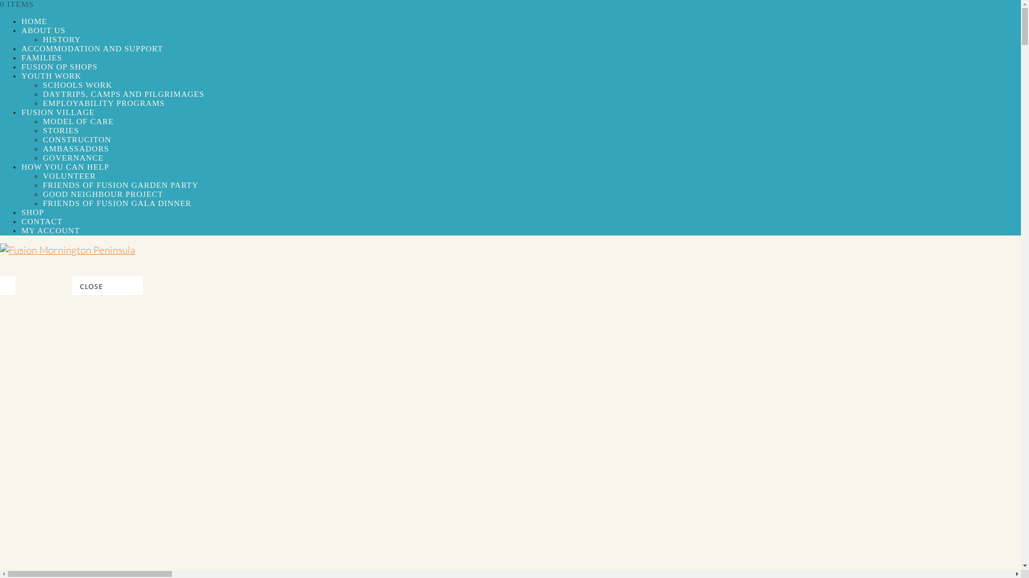  What do you see at coordinates (61, 131) in the screenshot?
I see `STORIES` at bounding box center [61, 131].